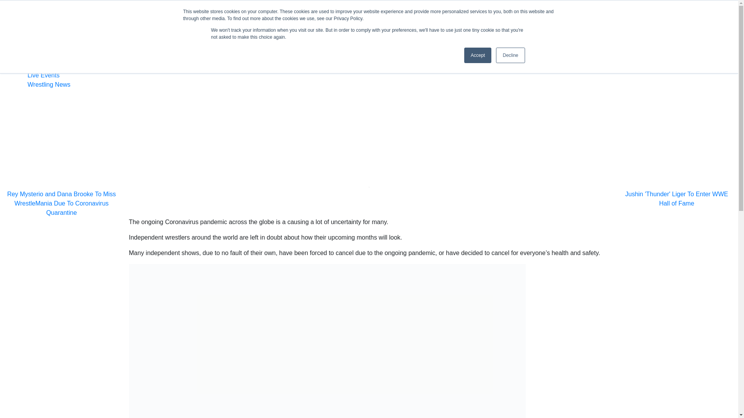 The width and height of the screenshot is (744, 418). I want to click on United Kingdom, so click(676, 195).